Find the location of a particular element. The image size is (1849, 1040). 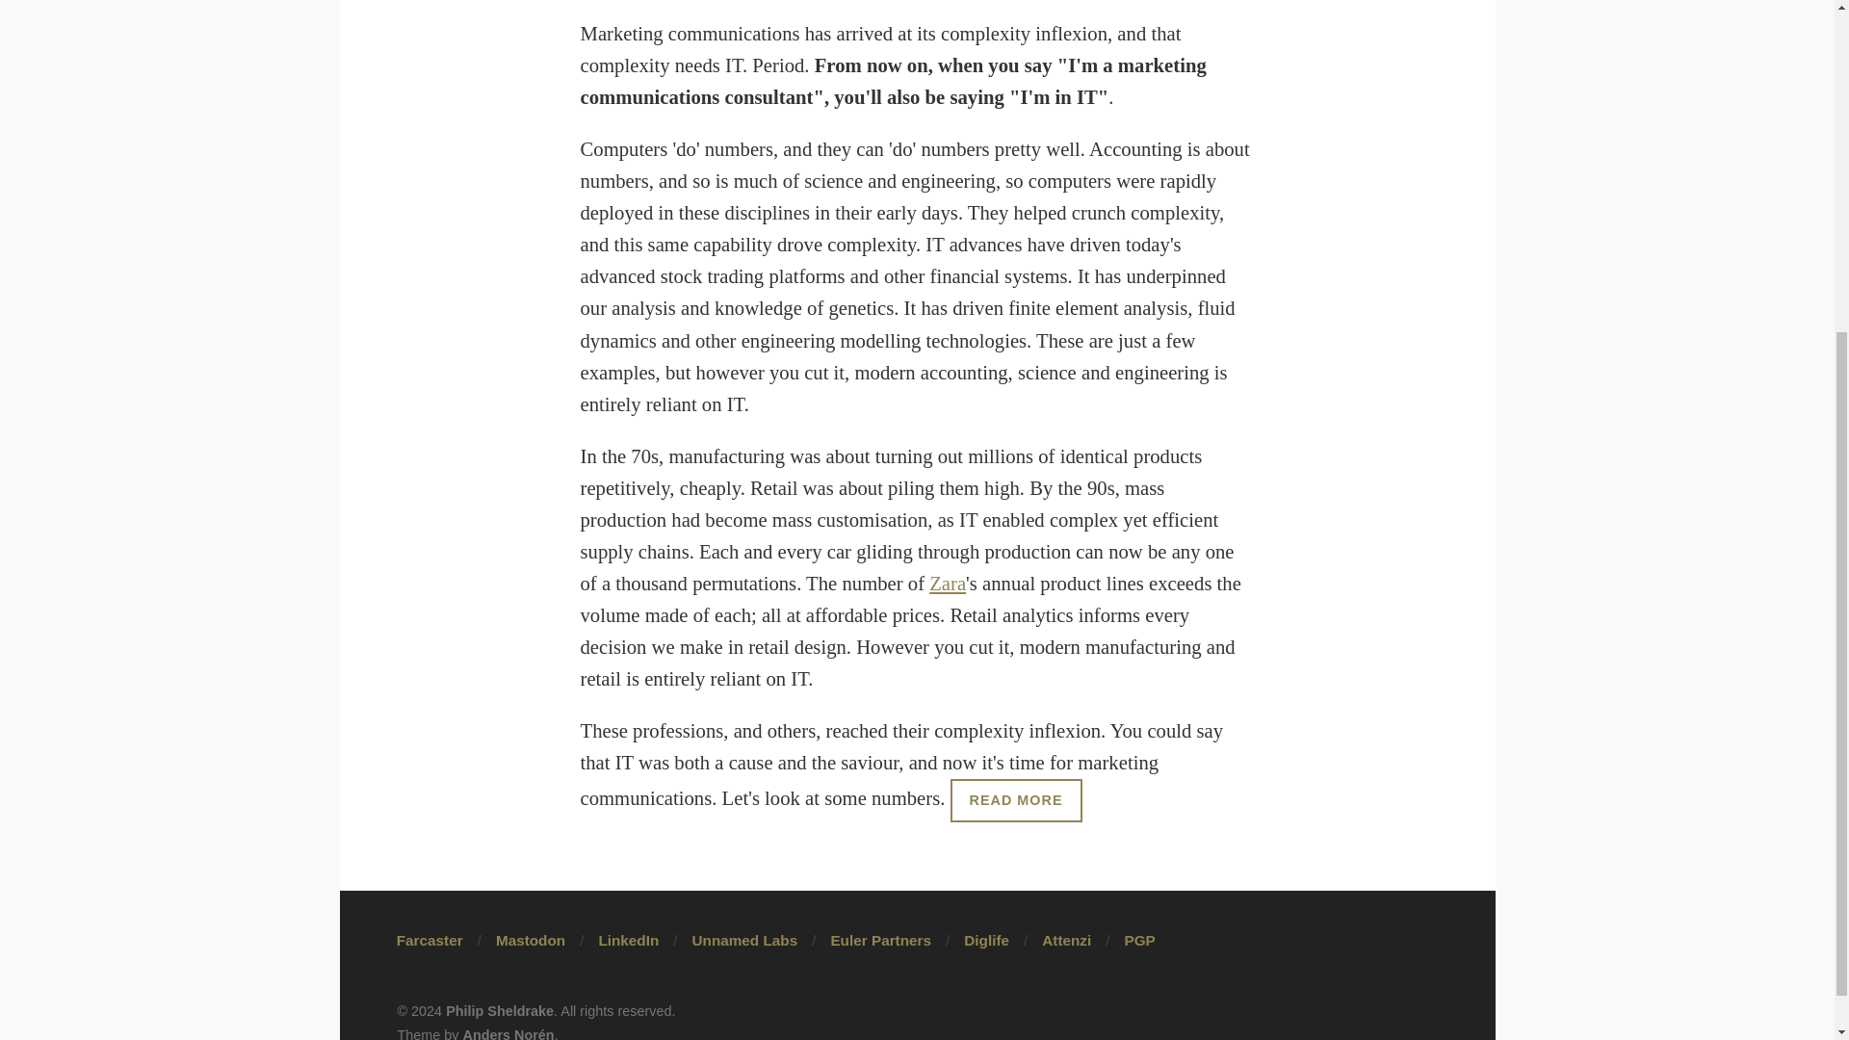

Unnamed Labs is located at coordinates (745, 940).